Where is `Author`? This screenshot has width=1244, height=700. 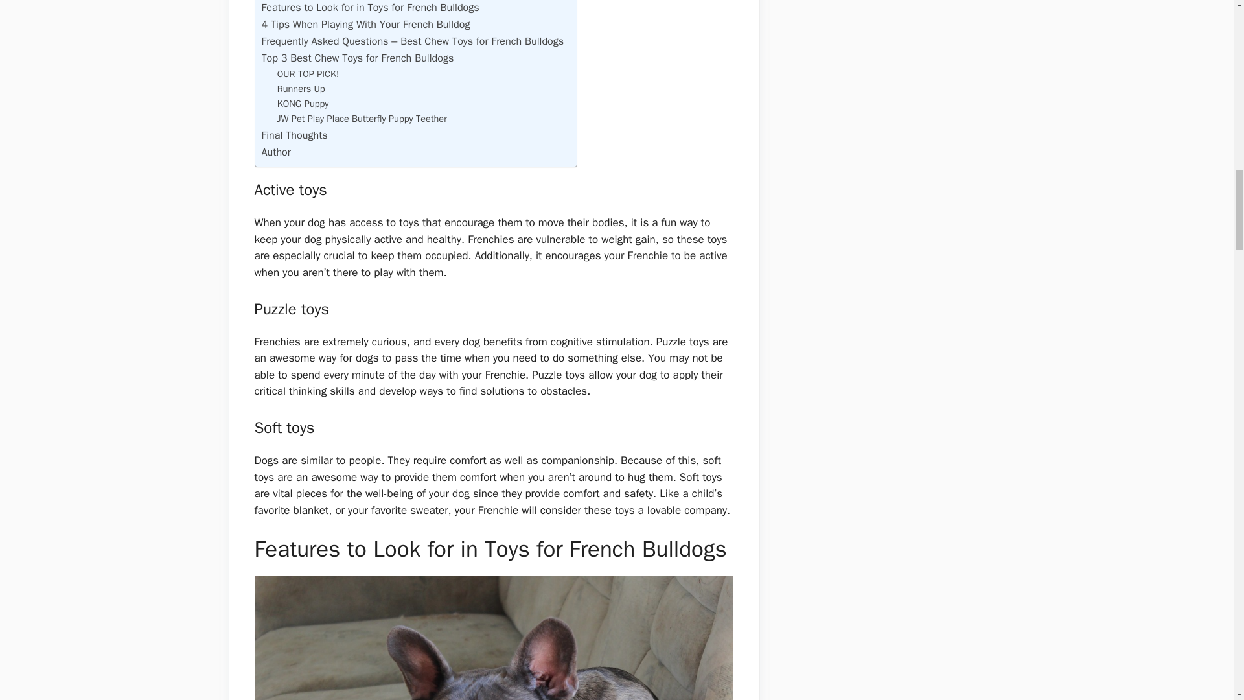
Author is located at coordinates (276, 152).